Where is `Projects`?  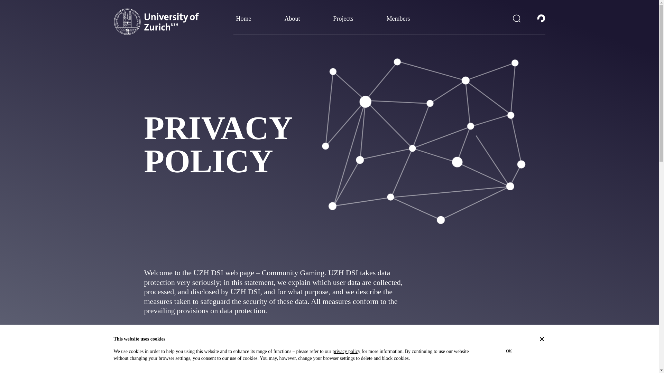 Projects is located at coordinates (343, 21).